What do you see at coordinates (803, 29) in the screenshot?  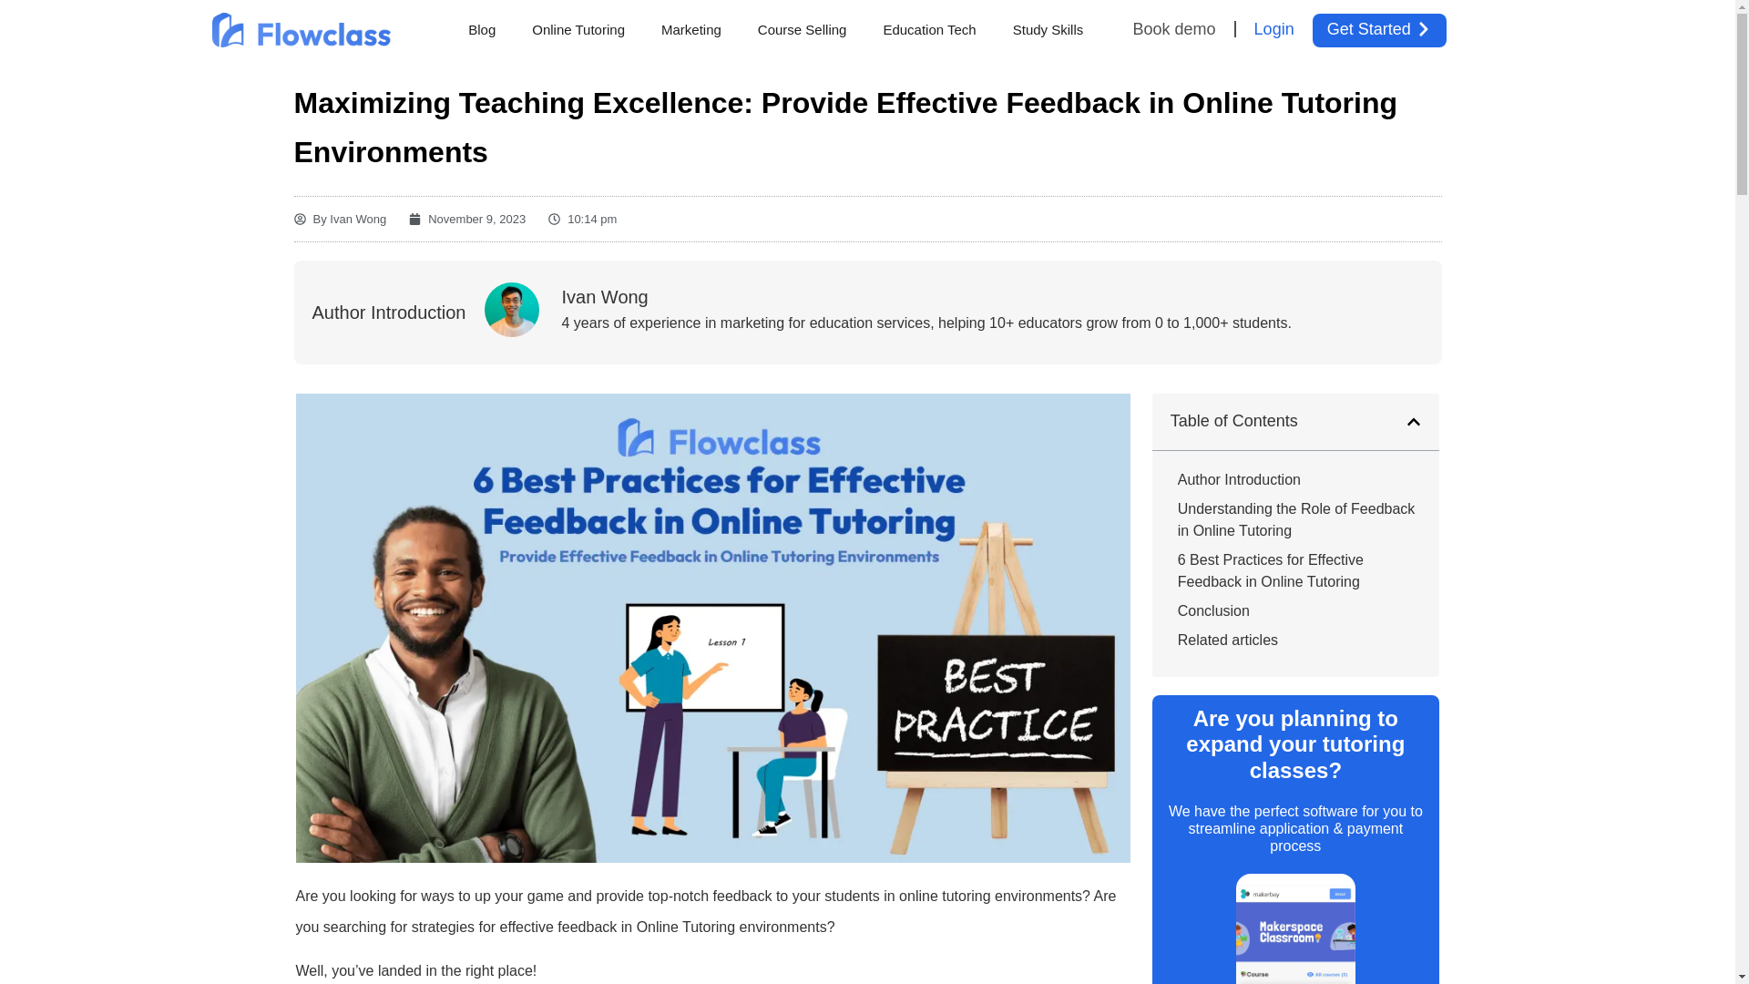 I see `Course Selling` at bounding box center [803, 29].